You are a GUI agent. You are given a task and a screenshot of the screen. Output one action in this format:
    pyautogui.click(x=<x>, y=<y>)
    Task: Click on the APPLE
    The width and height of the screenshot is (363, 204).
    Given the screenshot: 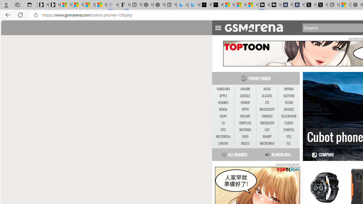 What is the action you would take?
    pyautogui.click(x=223, y=96)
    